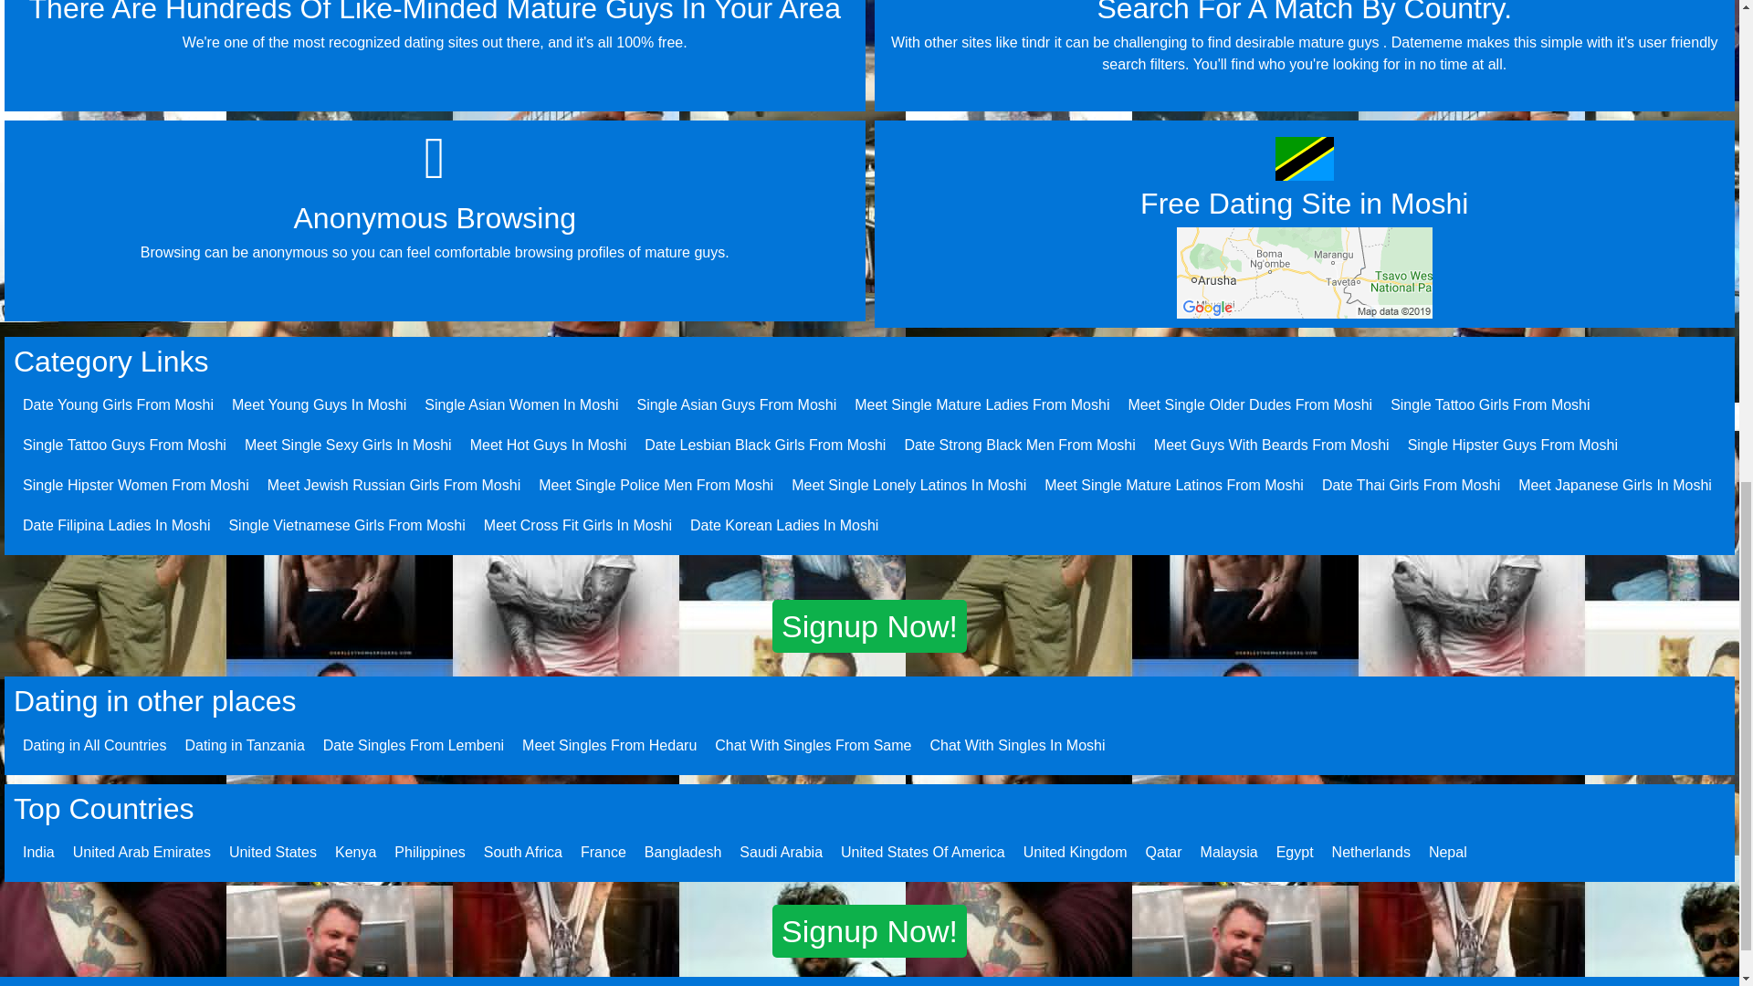  I want to click on Date Young Girls From Moshi, so click(118, 405).